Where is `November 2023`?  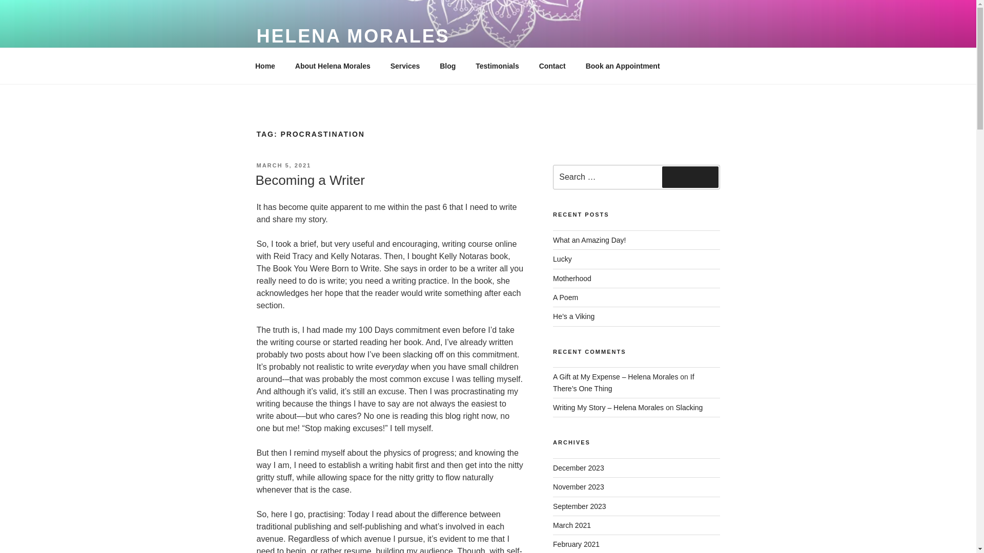
November 2023 is located at coordinates (578, 486).